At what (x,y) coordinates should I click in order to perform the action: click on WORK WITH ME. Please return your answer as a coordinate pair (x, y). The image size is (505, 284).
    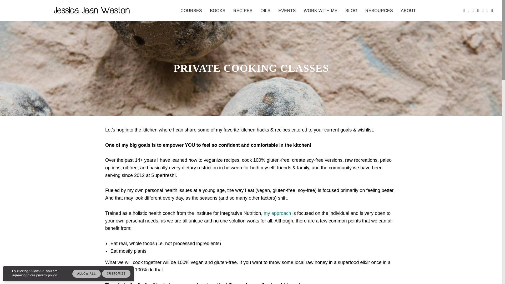
    Looking at the image, I should click on (320, 11).